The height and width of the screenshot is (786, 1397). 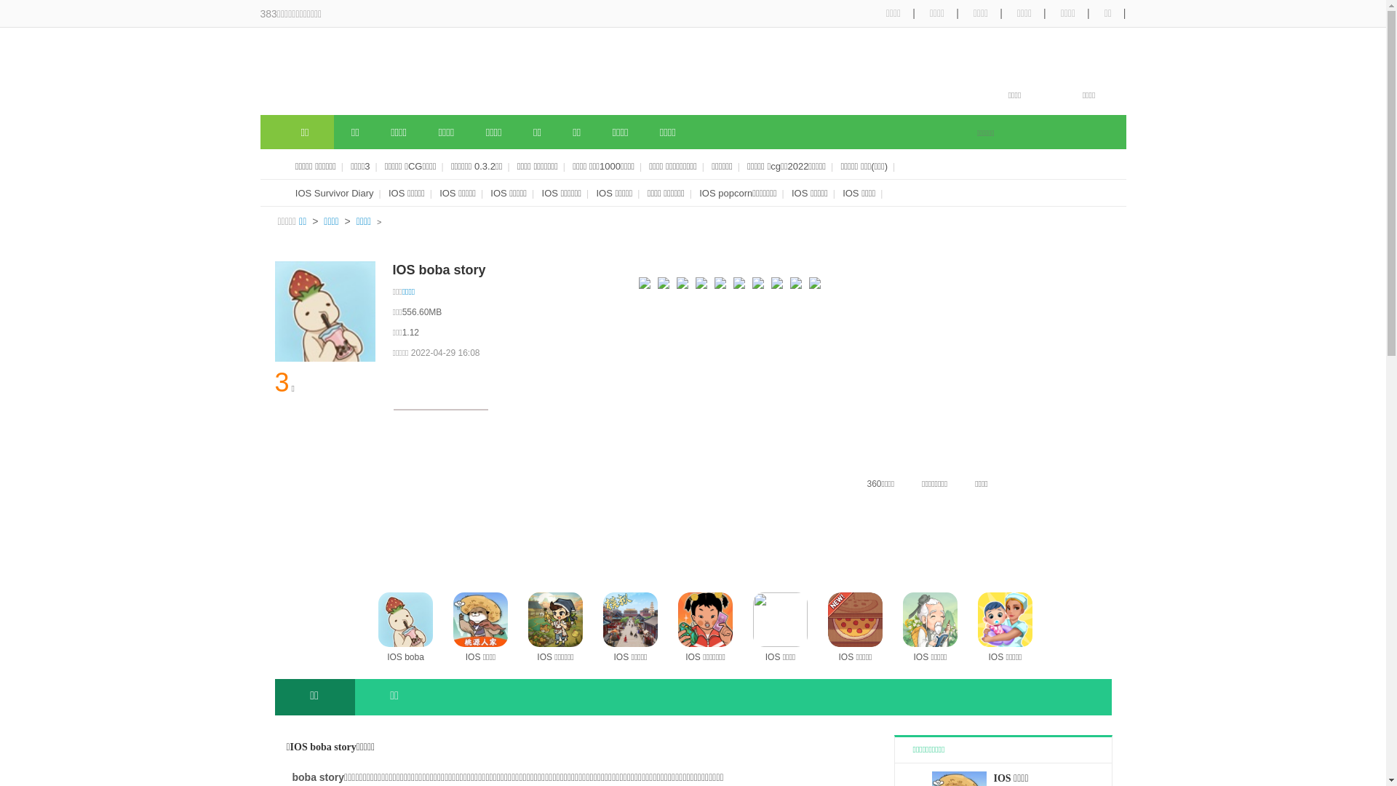 What do you see at coordinates (335, 194) in the screenshot?
I see `IOS Survivor Diary` at bounding box center [335, 194].